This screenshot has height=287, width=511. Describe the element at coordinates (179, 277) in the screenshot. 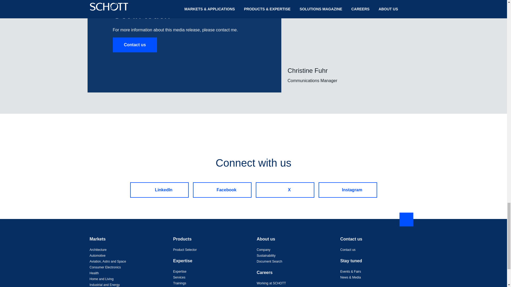

I see `Services` at that location.